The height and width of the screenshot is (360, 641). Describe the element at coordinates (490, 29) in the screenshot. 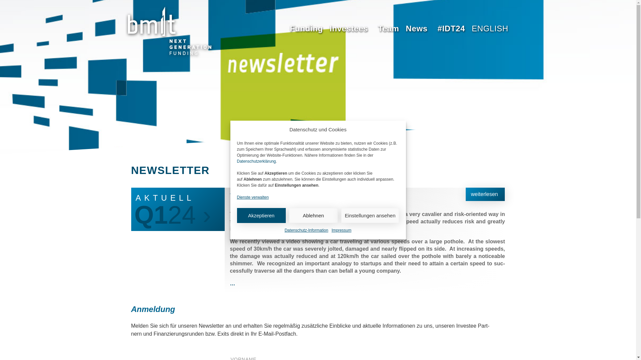

I see `English` at that location.